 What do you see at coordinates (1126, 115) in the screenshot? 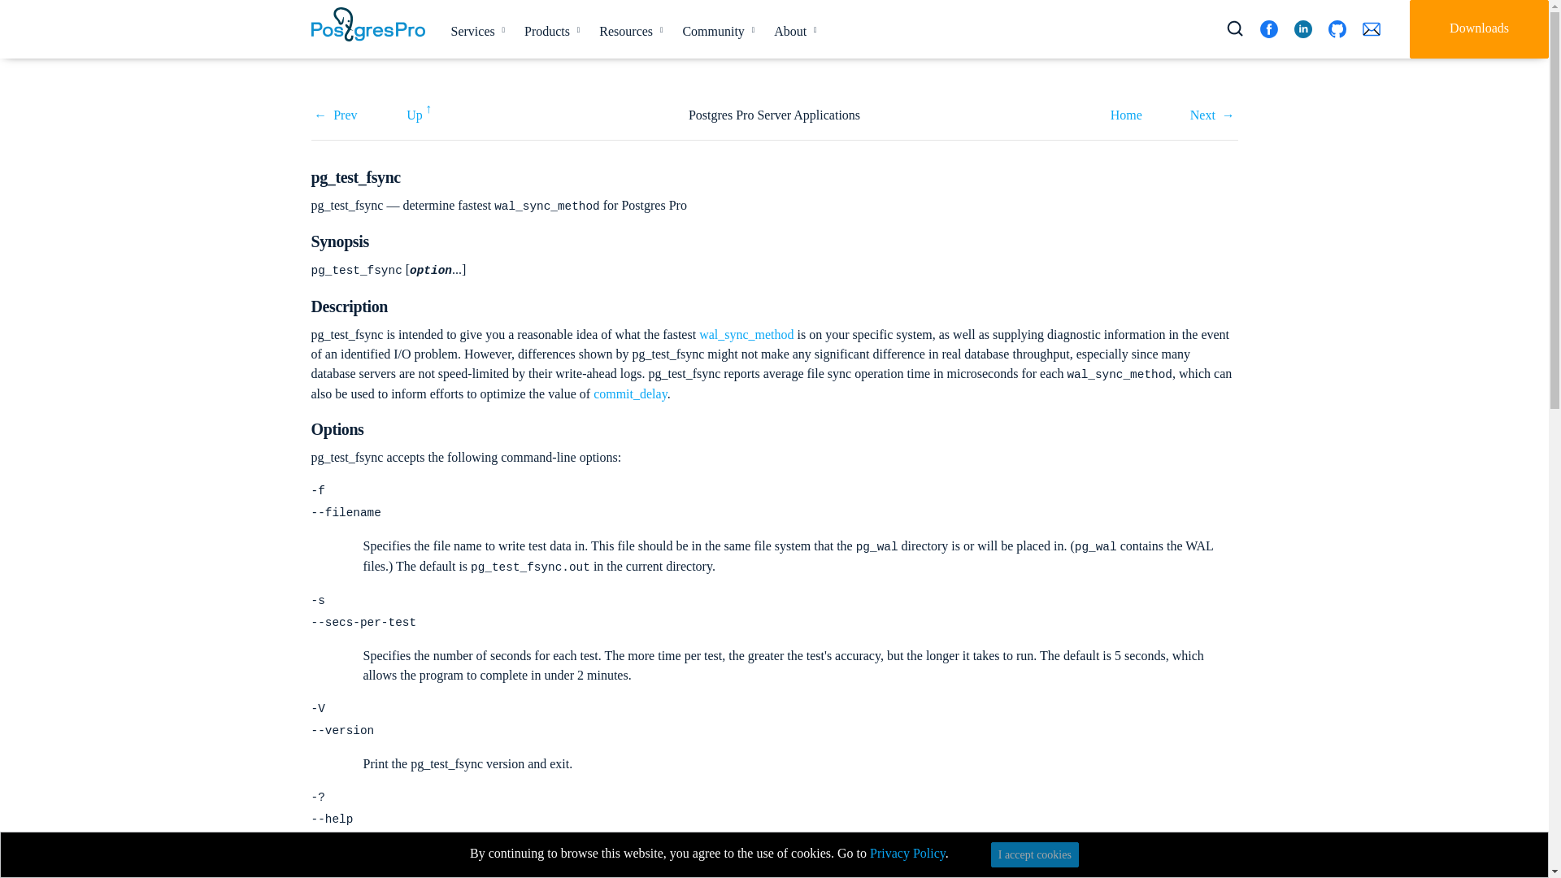
I see `Postgres Pro Enterprise 13.15.2 Documentation` at bounding box center [1126, 115].